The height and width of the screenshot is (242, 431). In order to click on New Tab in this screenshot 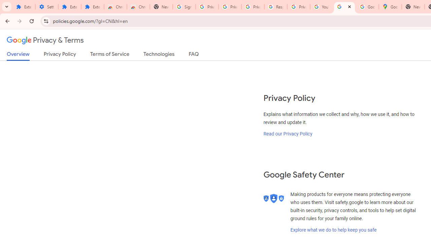, I will do `click(413, 7)`.